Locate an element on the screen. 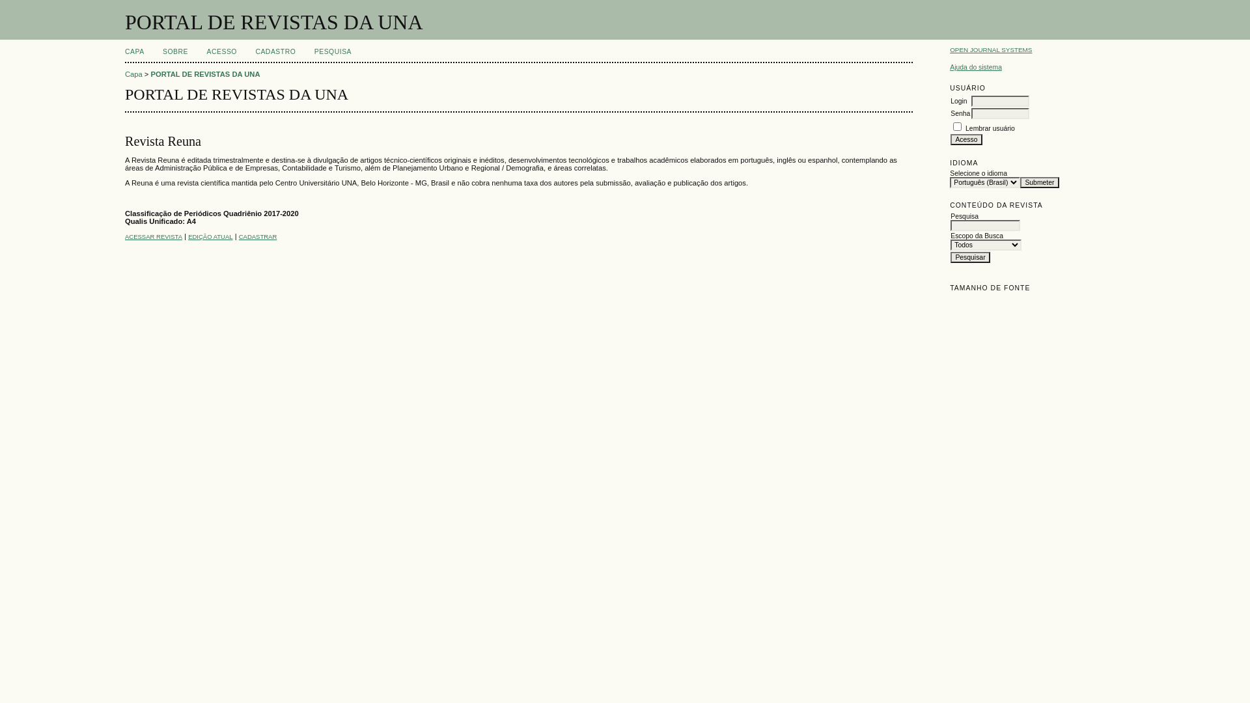 This screenshot has height=703, width=1250. PESQUISA is located at coordinates (333, 52).